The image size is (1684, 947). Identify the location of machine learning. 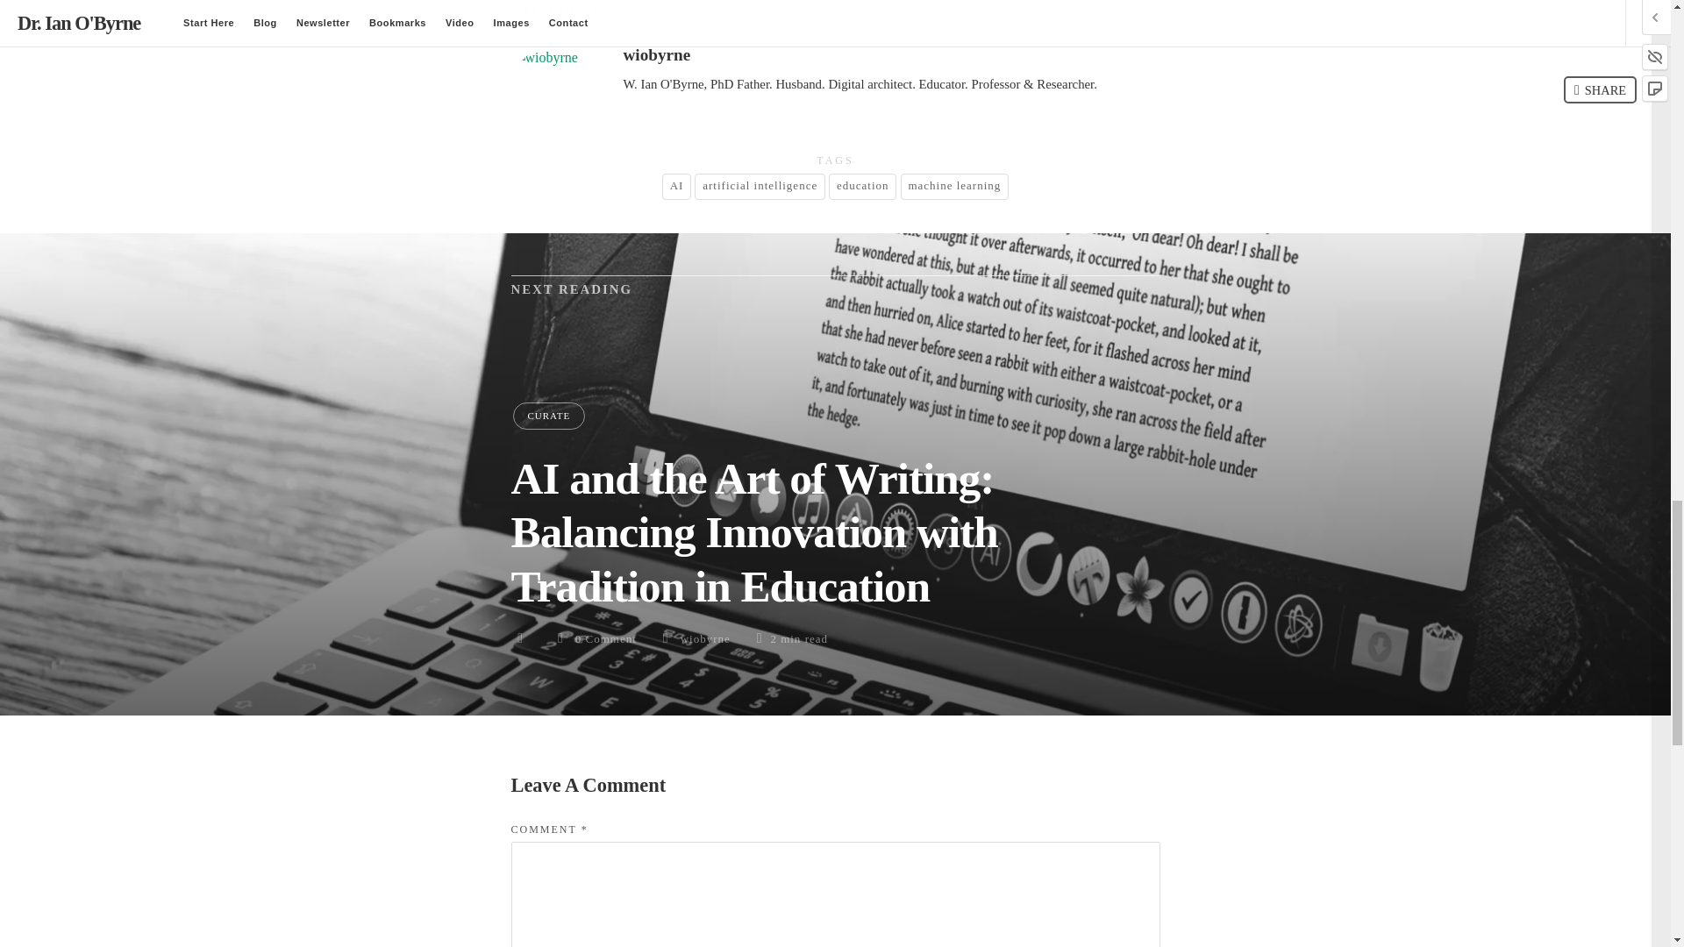
(954, 186).